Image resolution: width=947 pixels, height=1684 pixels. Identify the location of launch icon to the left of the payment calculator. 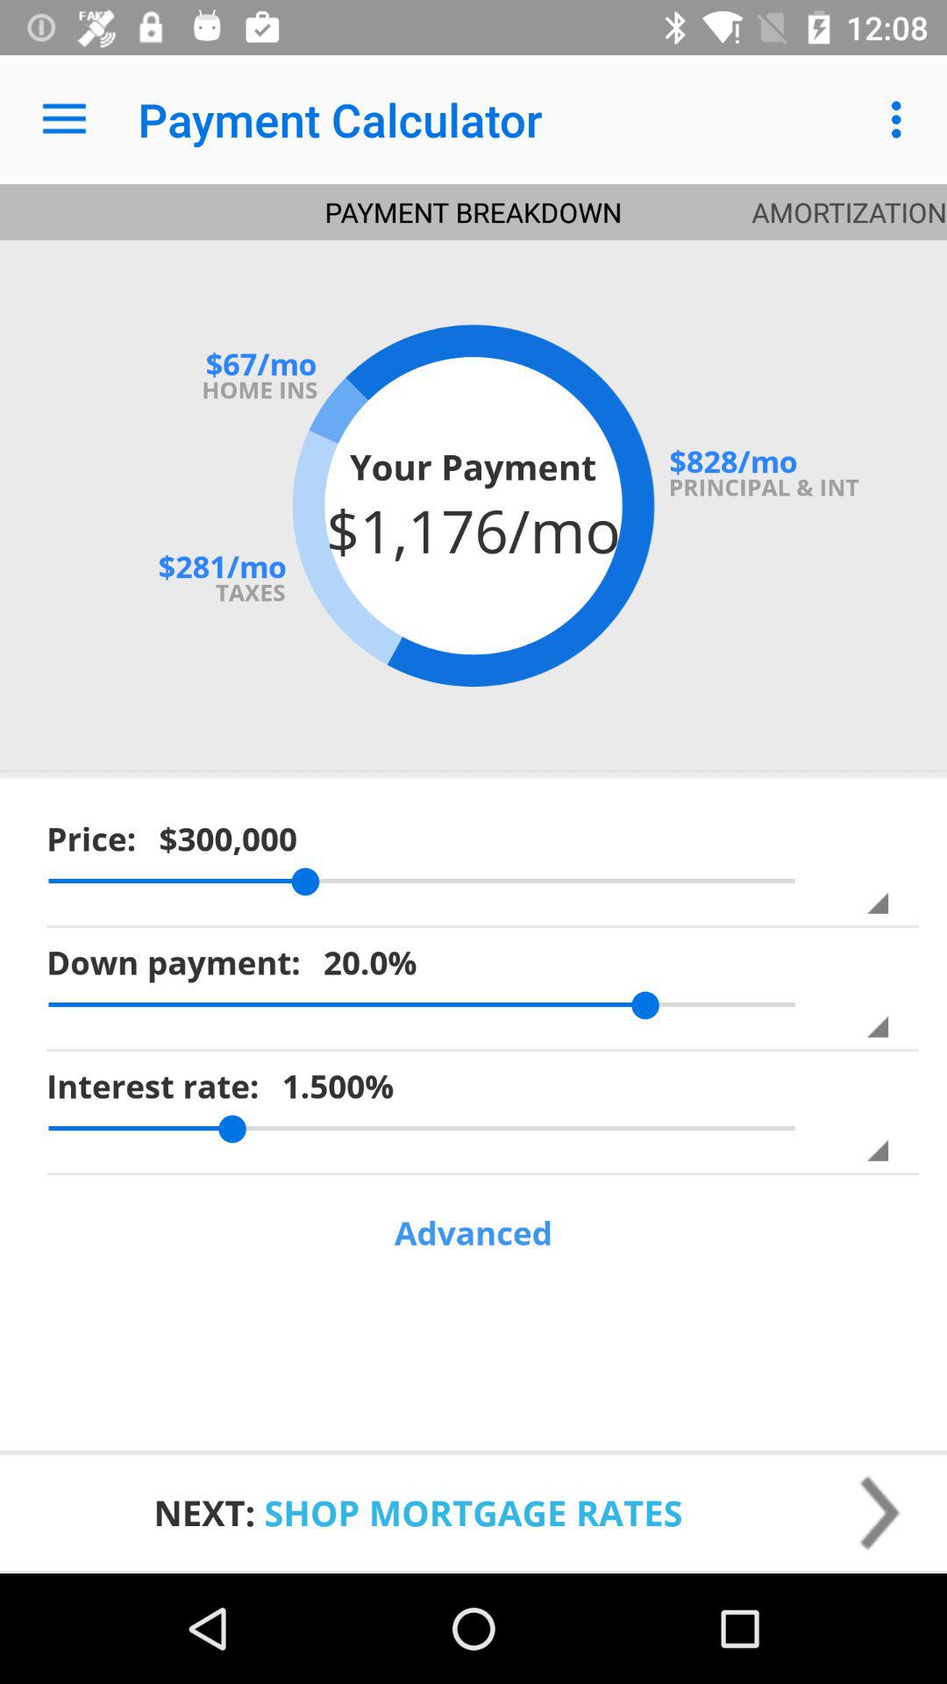
(64, 119).